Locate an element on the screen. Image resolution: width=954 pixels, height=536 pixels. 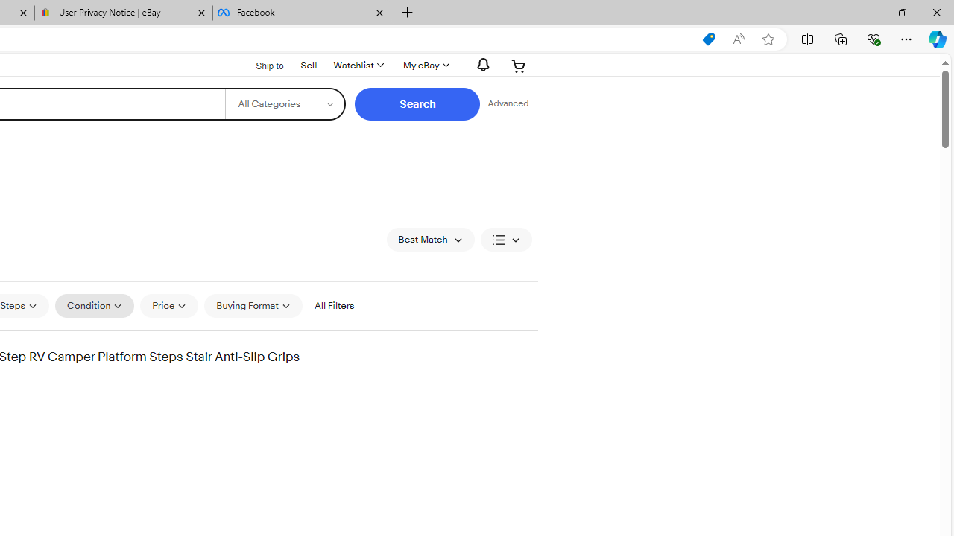
Buying Format is located at coordinates (253, 305).